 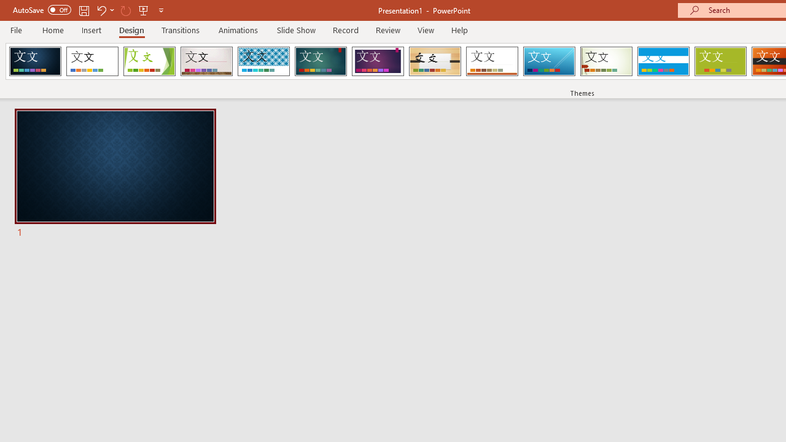 What do you see at coordinates (150, 61) in the screenshot?
I see `Facet` at bounding box center [150, 61].